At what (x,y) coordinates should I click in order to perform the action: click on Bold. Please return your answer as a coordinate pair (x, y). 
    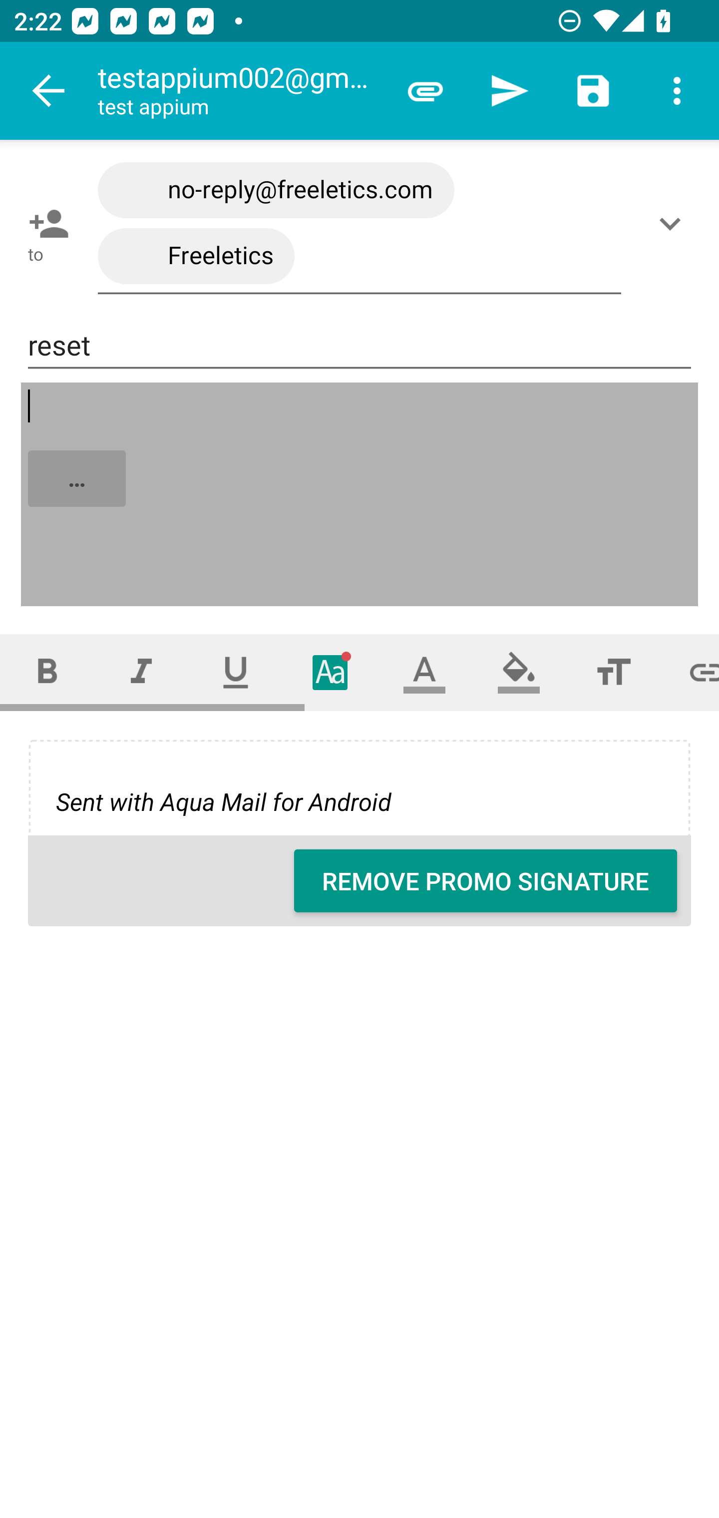
    Looking at the image, I should click on (47, 672).